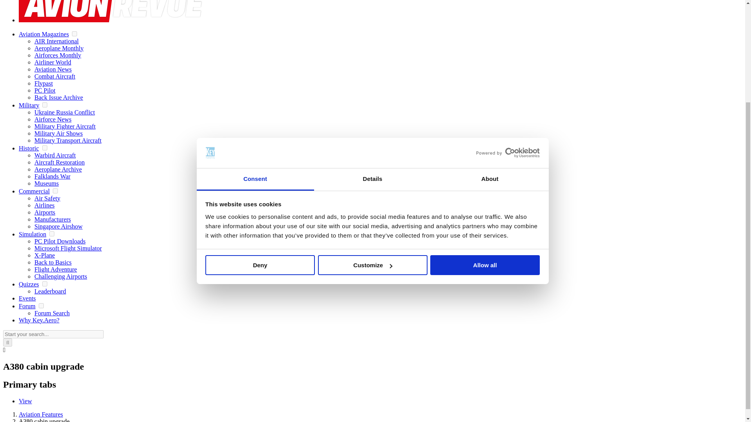  Describe the element at coordinates (52, 234) in the screenshot. I see `on` at that location.